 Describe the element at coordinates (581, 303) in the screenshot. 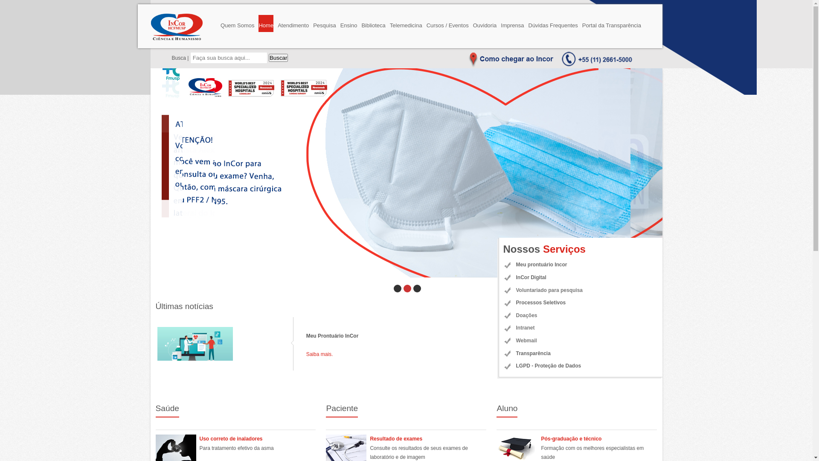

I see `Processos Seletivos` at that location.